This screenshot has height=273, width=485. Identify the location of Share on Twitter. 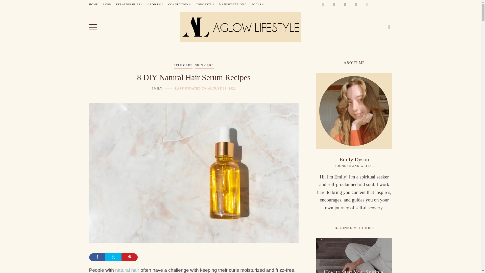
(113, 257).